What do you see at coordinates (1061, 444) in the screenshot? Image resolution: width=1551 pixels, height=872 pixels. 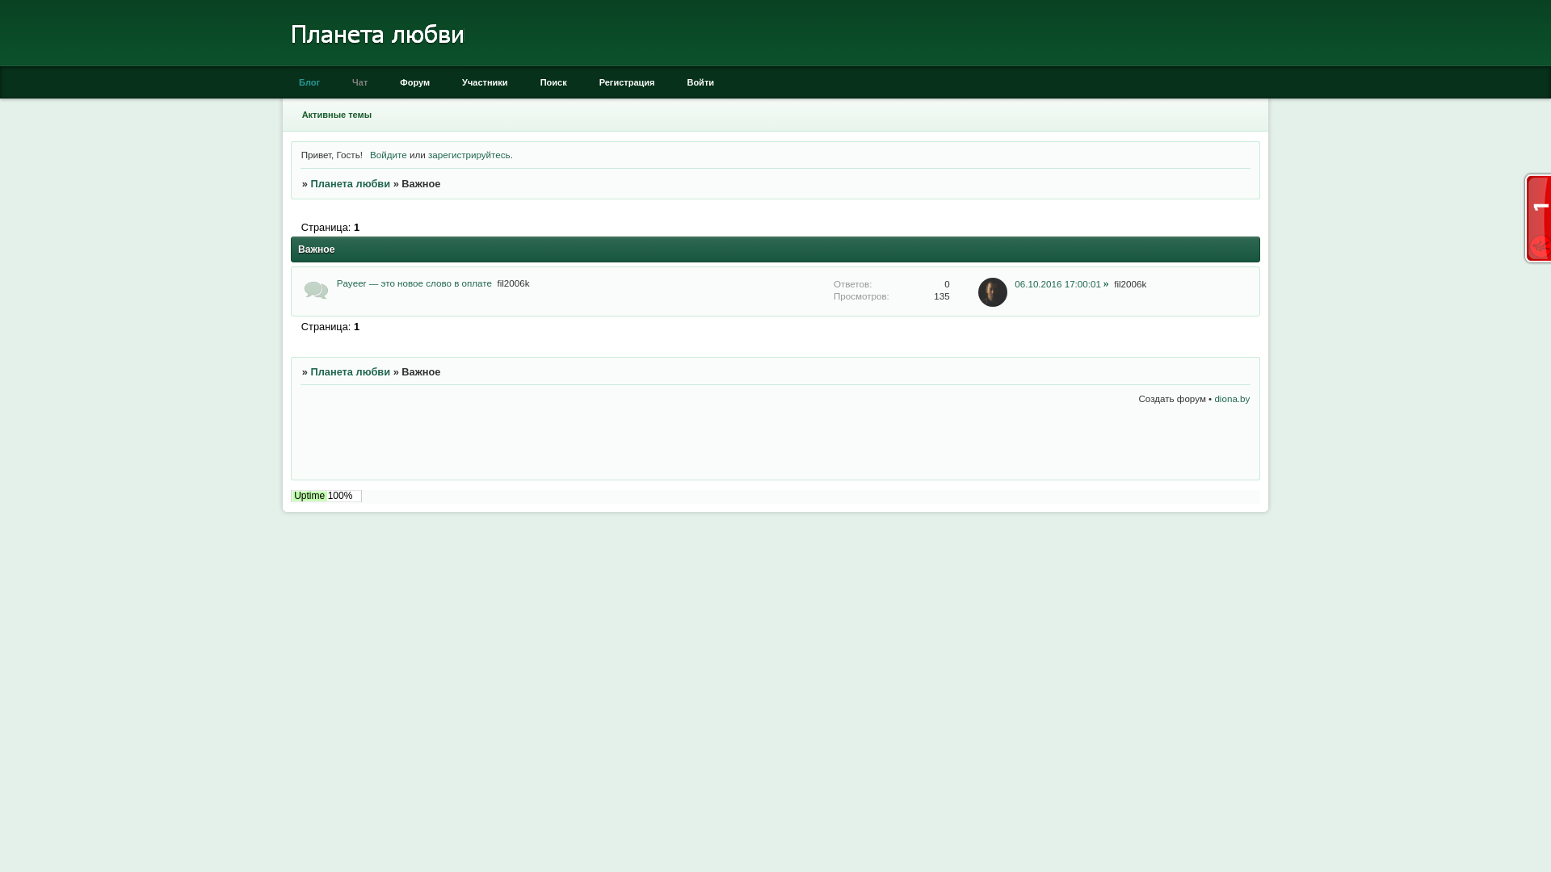 I see `Advertisement` at bounding box center [1061, 444].